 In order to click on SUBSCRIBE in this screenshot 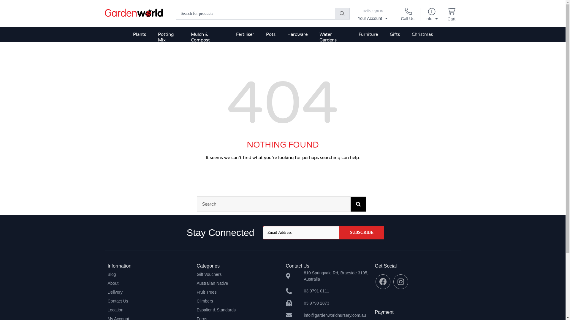, I will do `click(362, 233)`.